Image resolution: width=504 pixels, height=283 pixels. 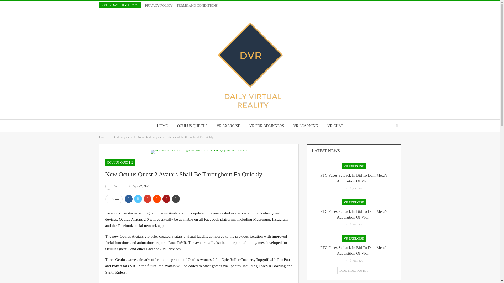 What do you see at coordinates (347, 224) in the screenshot?
I see `Browse Author Articles` at bounding box center [347, 224].